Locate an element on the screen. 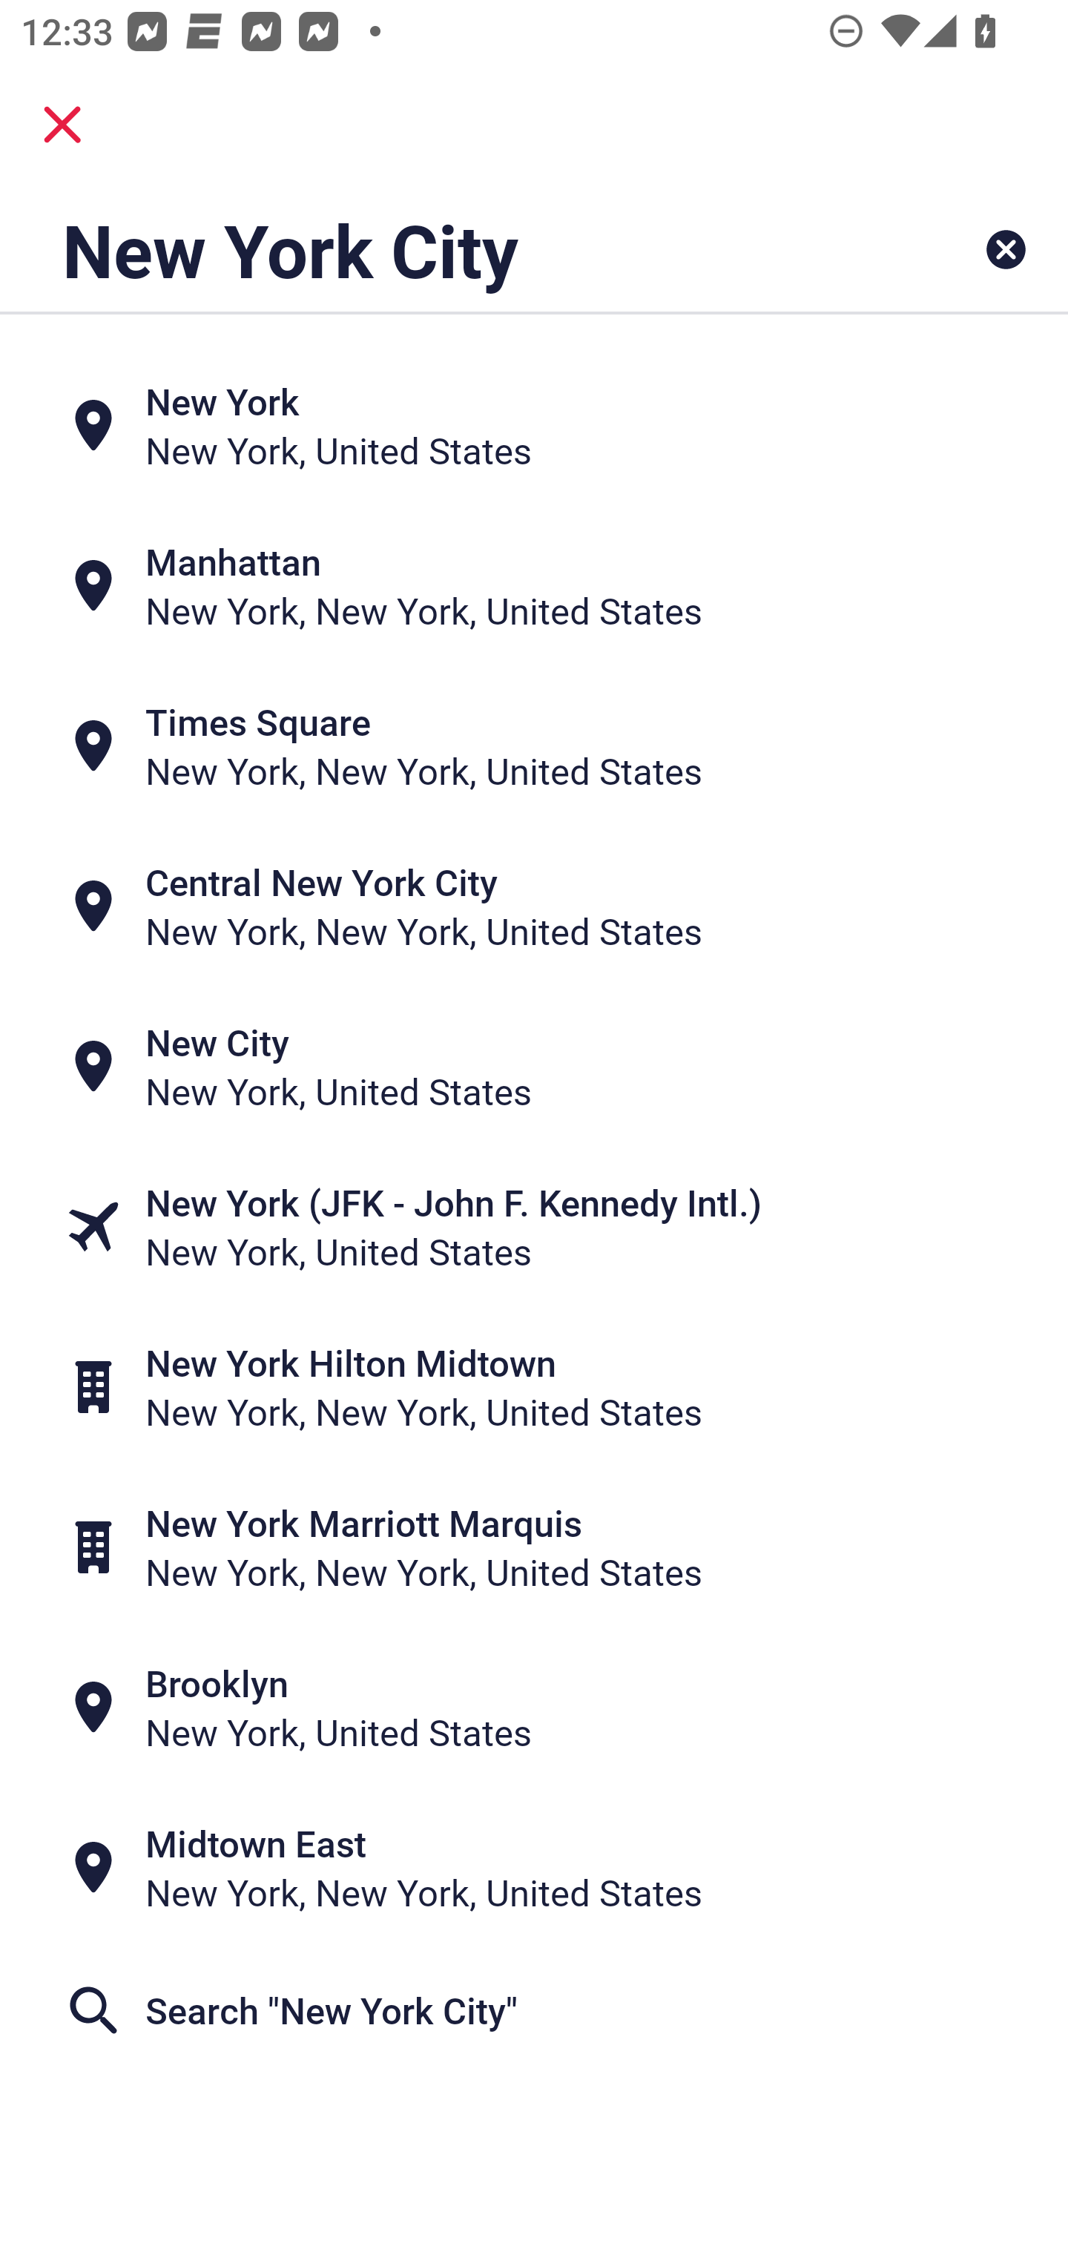  Search "New York City" is located at coordinates (534, 2010).